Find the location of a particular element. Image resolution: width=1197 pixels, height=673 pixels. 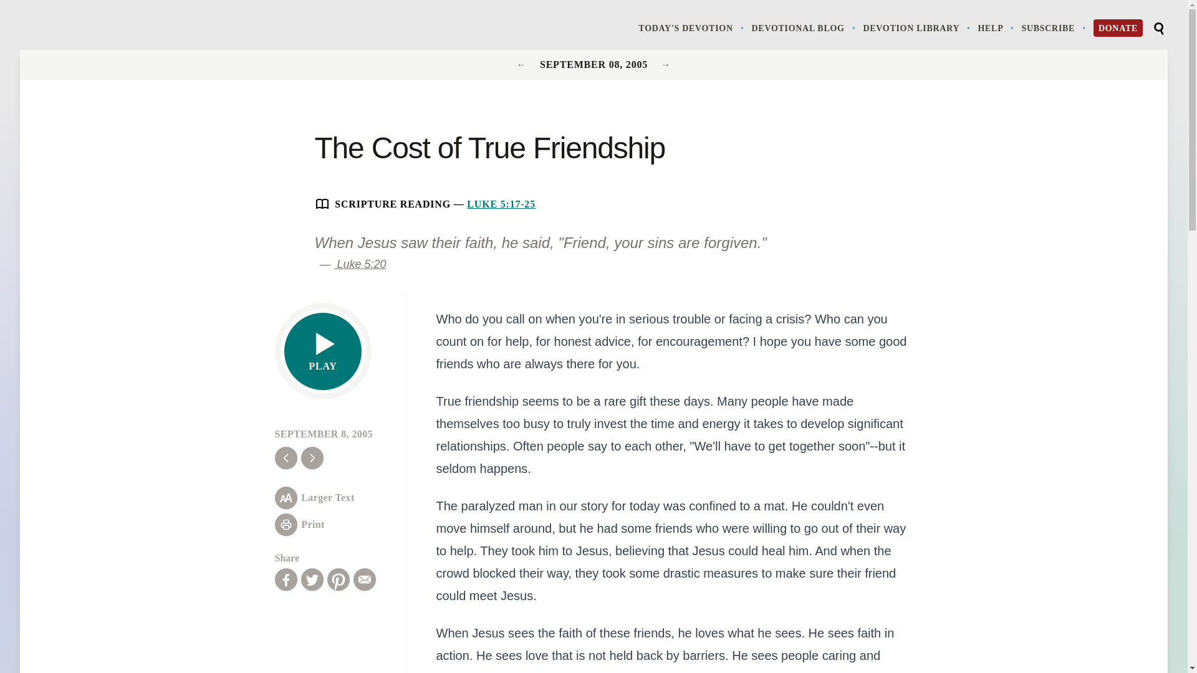

Share on Twitter is located at coordinates (312, 580).